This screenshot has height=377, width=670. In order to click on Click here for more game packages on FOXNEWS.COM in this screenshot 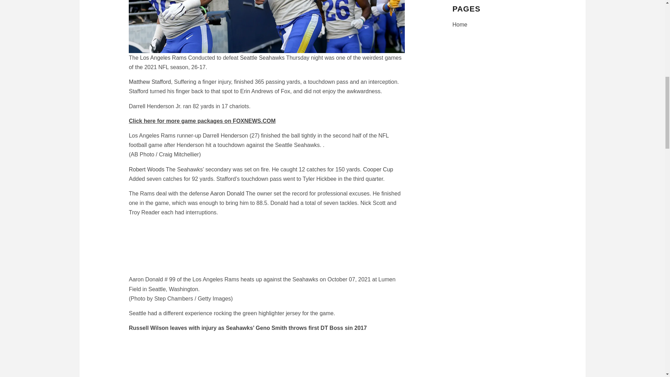, I will do `click(202, 121)`.